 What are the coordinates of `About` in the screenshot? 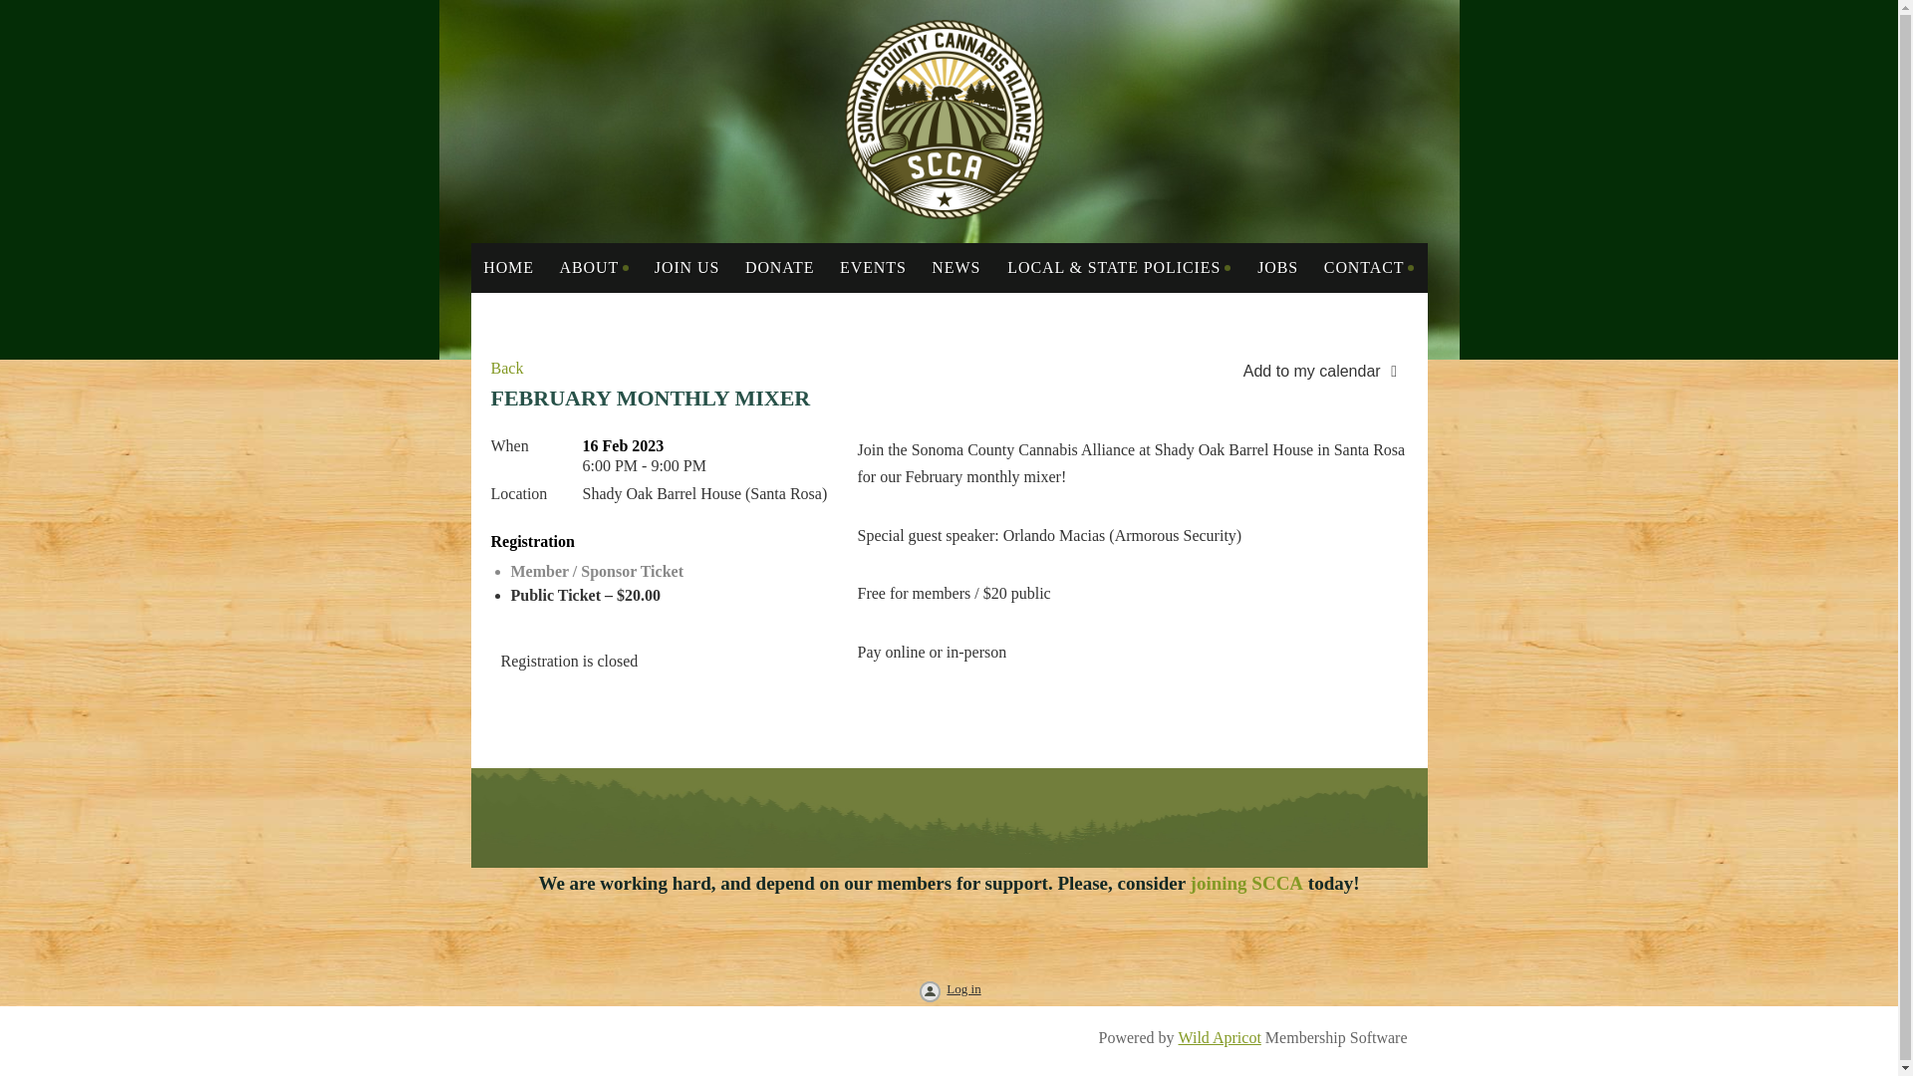 It's located at (594, 267).